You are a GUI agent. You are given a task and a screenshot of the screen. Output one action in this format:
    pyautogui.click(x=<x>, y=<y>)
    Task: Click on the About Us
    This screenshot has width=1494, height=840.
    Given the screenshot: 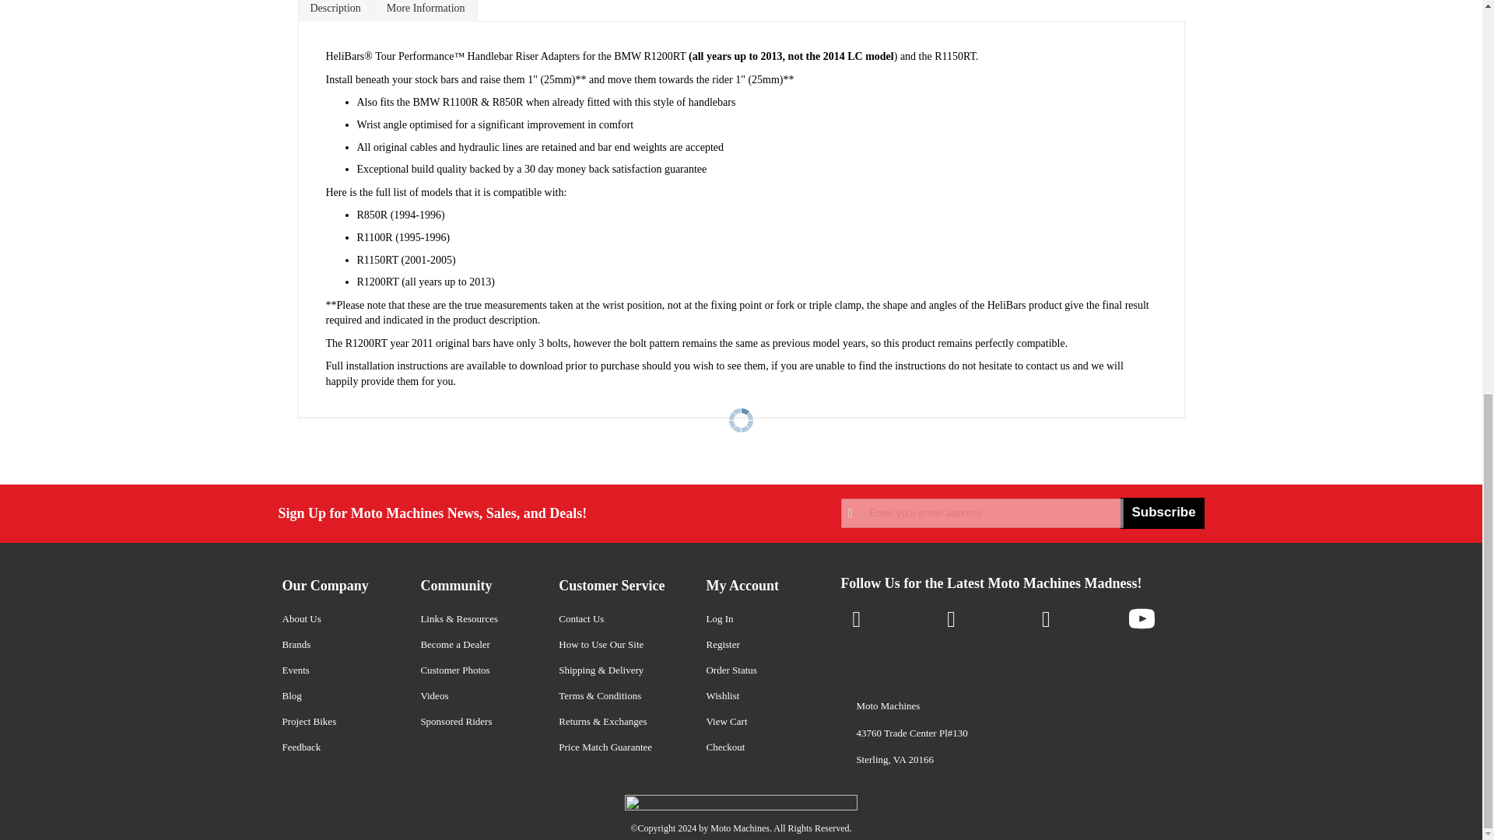 What is the action you would take?
    pyautogui.click(x=301, y=619)
    